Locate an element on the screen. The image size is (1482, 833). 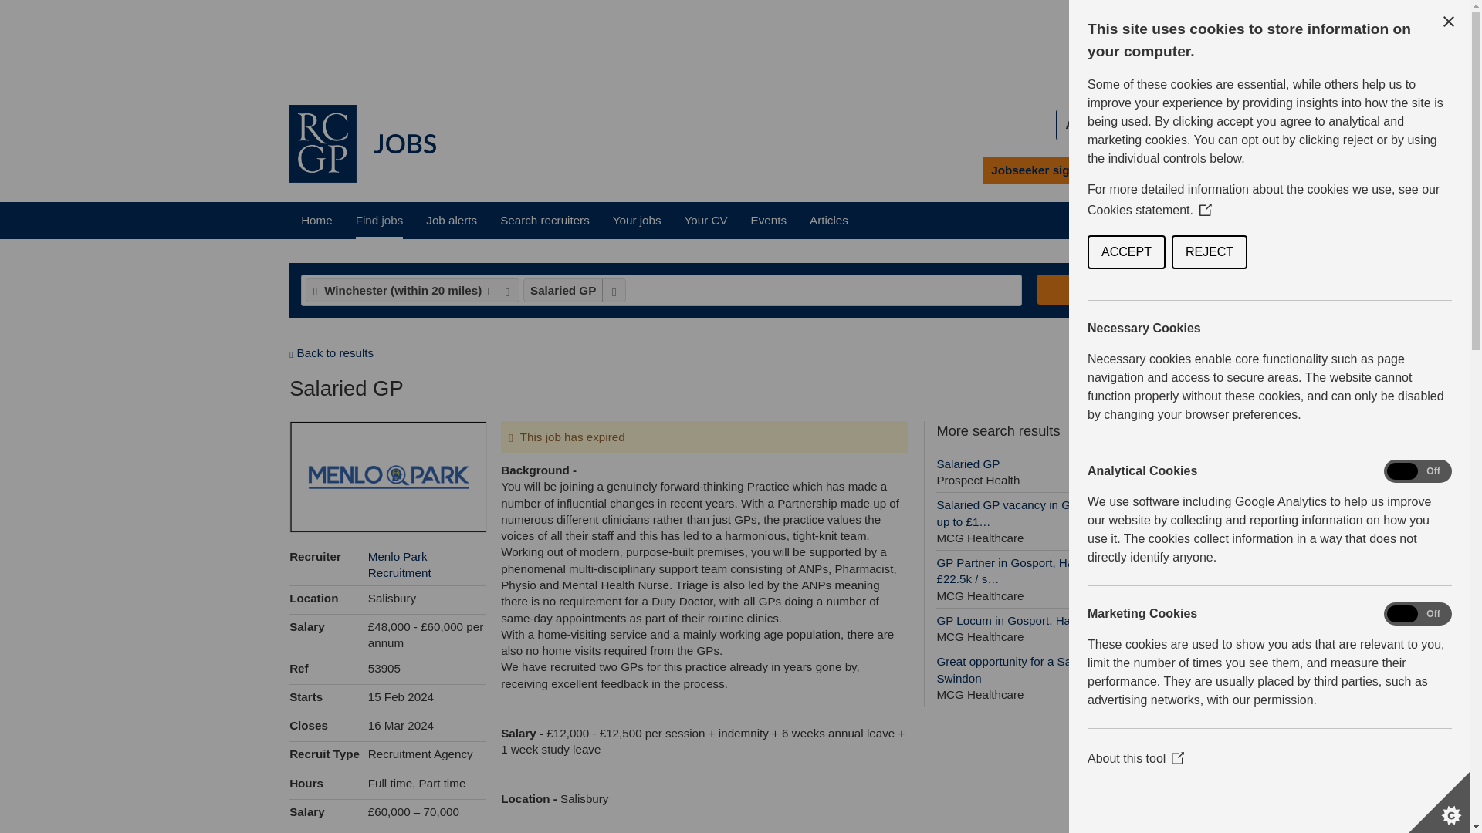
Search is located at coordinates (726, 42).